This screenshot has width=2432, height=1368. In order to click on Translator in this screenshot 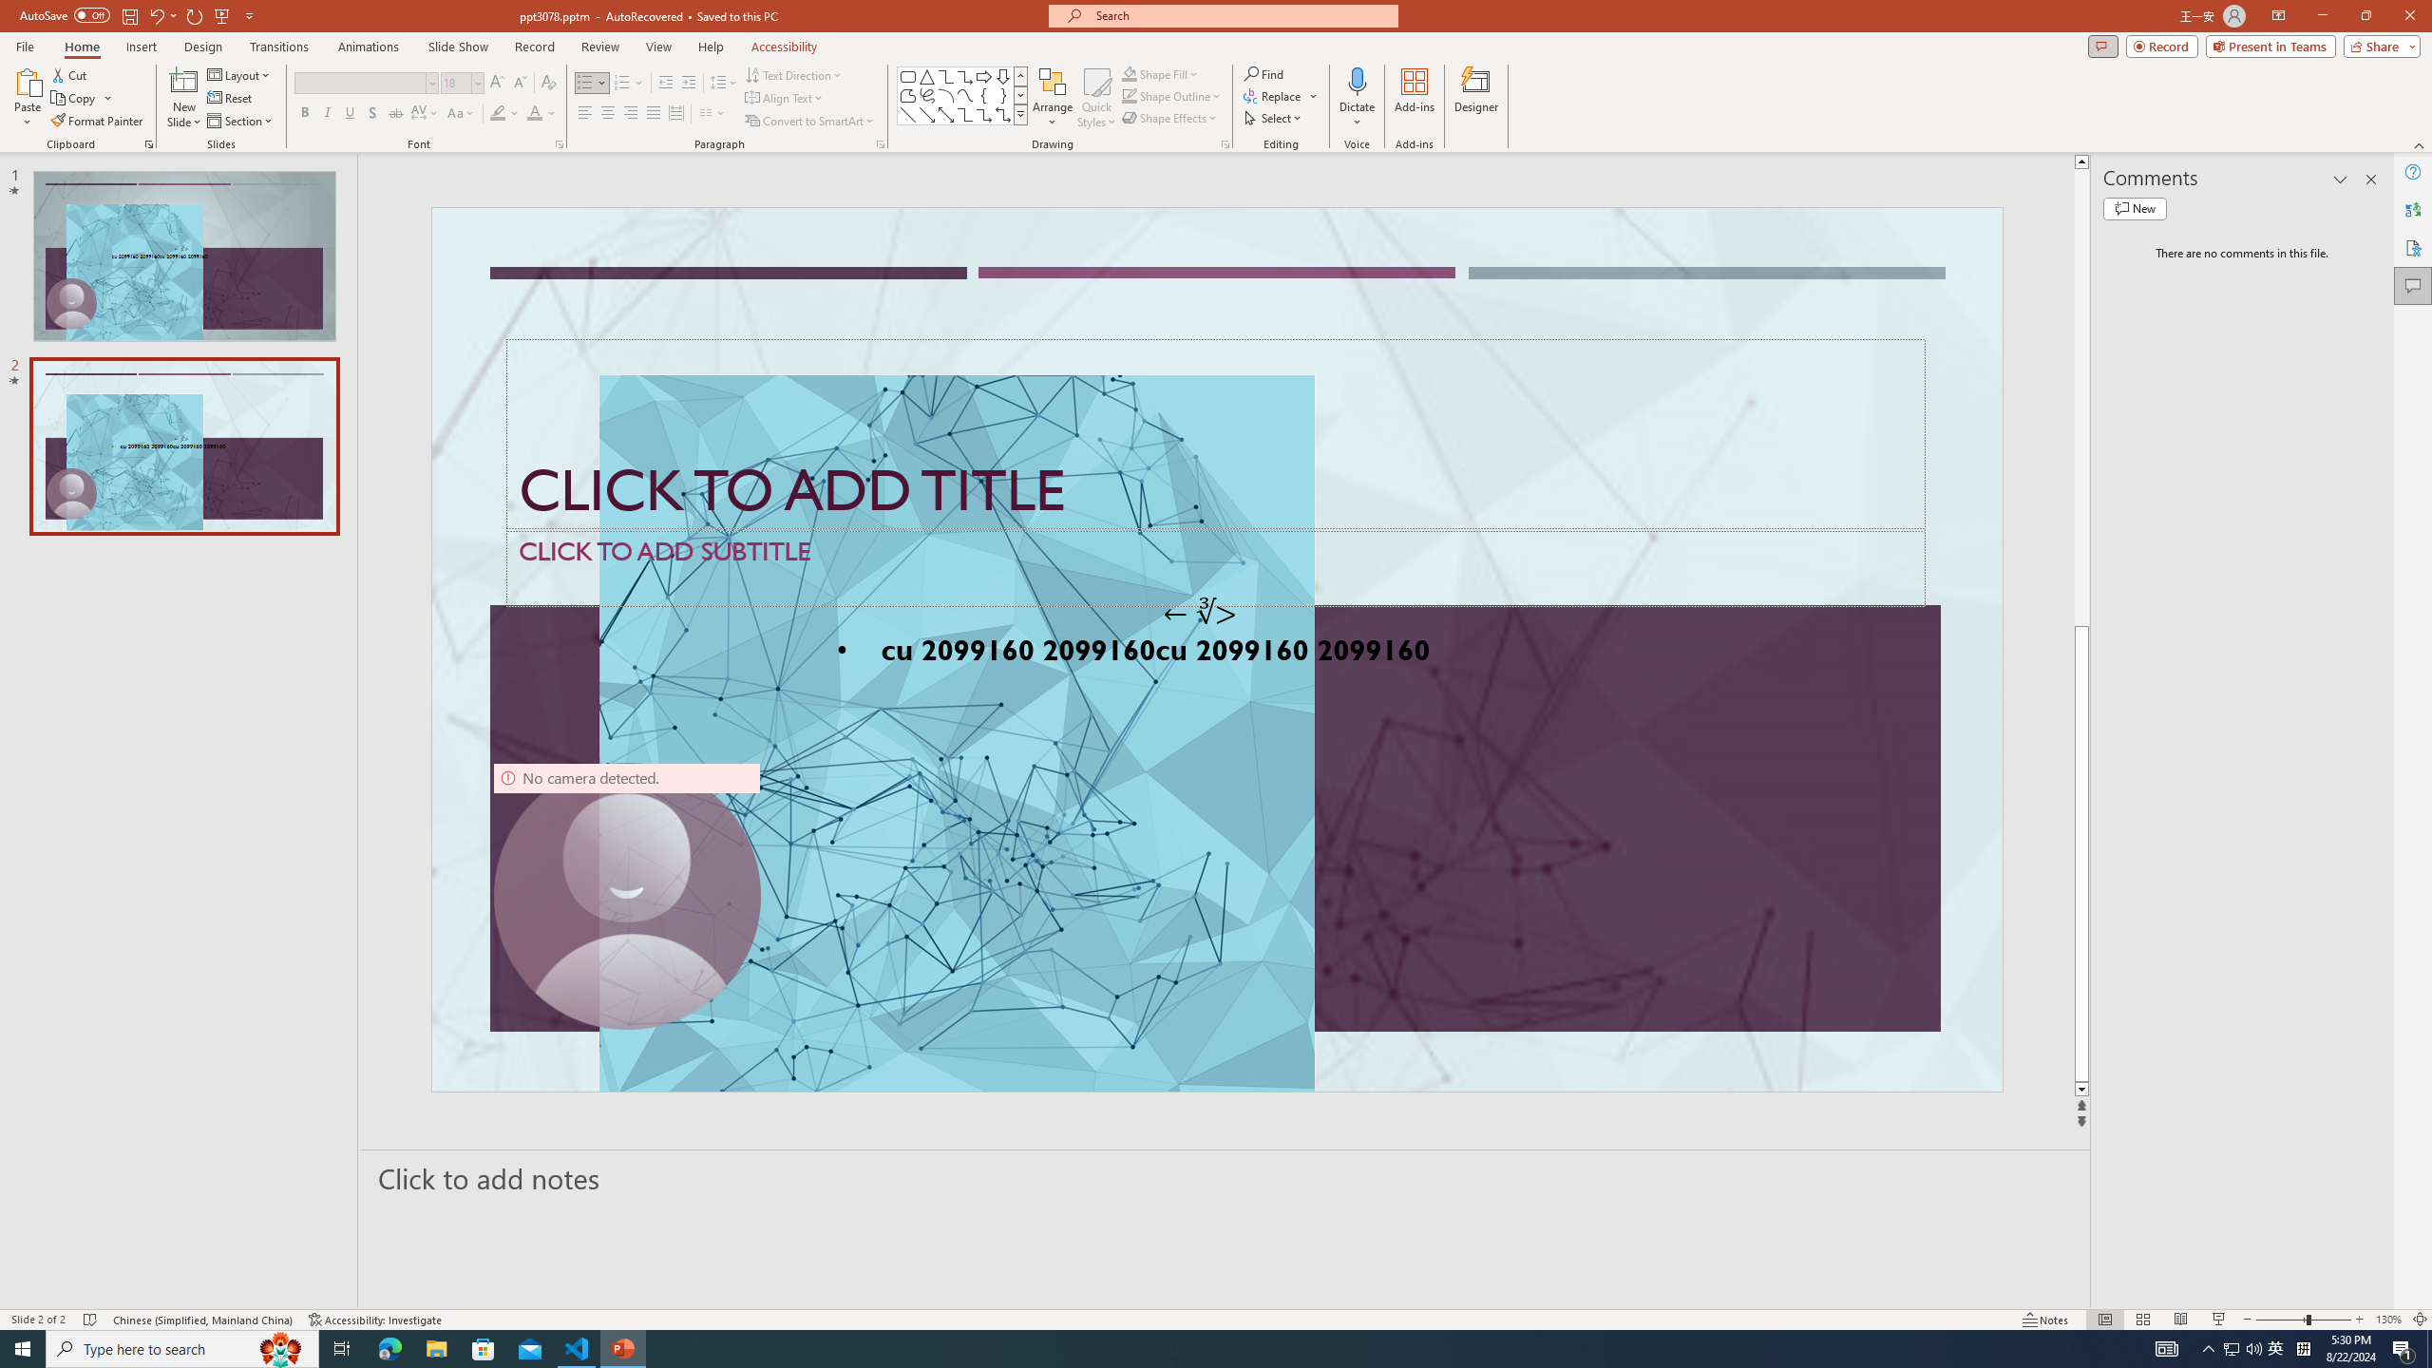, I will do `click(2413, 209)`.